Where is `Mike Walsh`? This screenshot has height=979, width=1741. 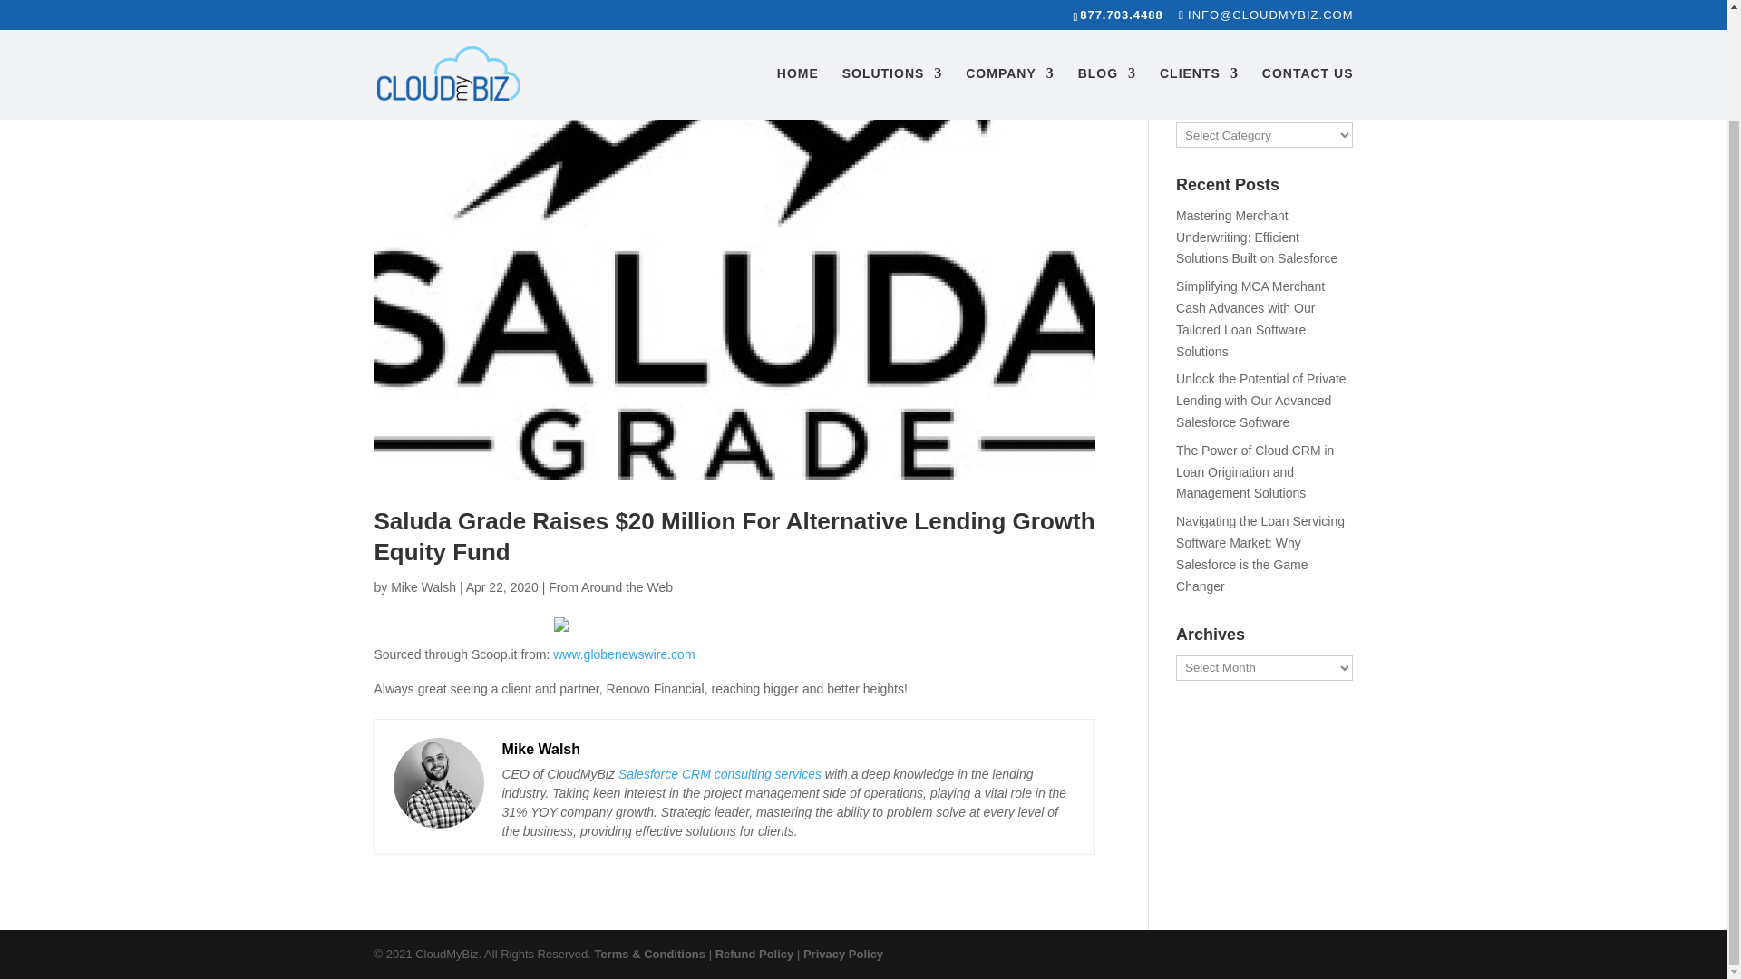
Mike Walsh is located at coordinates (542, 749).